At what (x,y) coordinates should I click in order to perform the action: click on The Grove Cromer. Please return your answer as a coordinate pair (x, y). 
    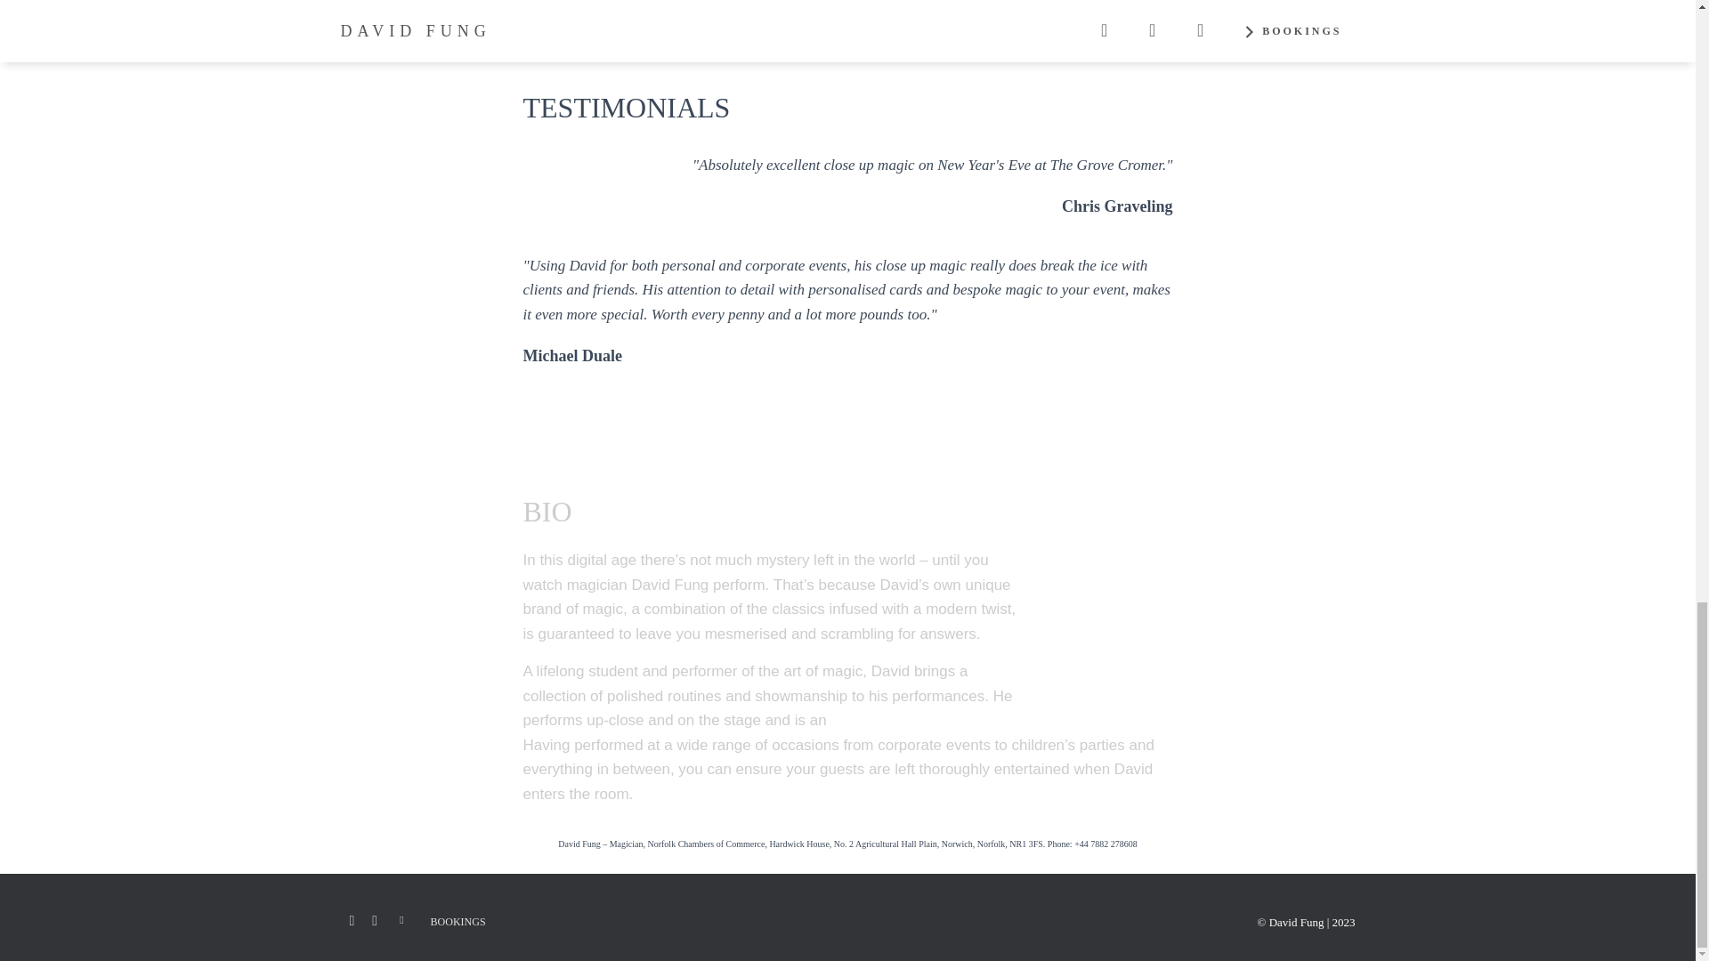
    Looking at the image, I should click on (1116, 226).